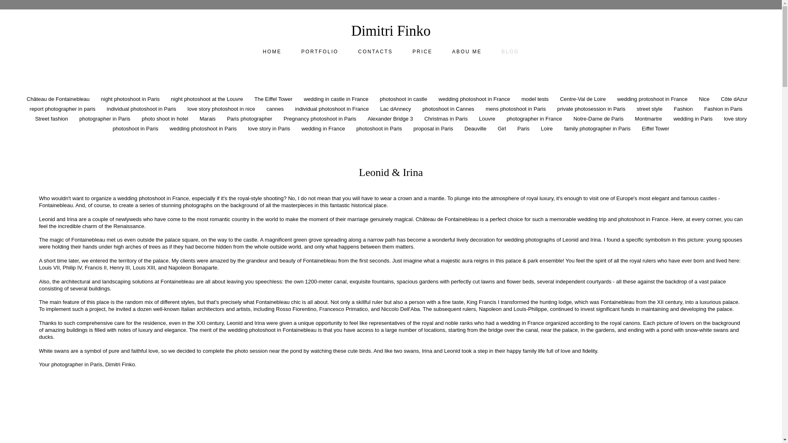  Describe the element at coordinates (337, 99) in the screenshot. I see `wedding in castle in France` at that location.